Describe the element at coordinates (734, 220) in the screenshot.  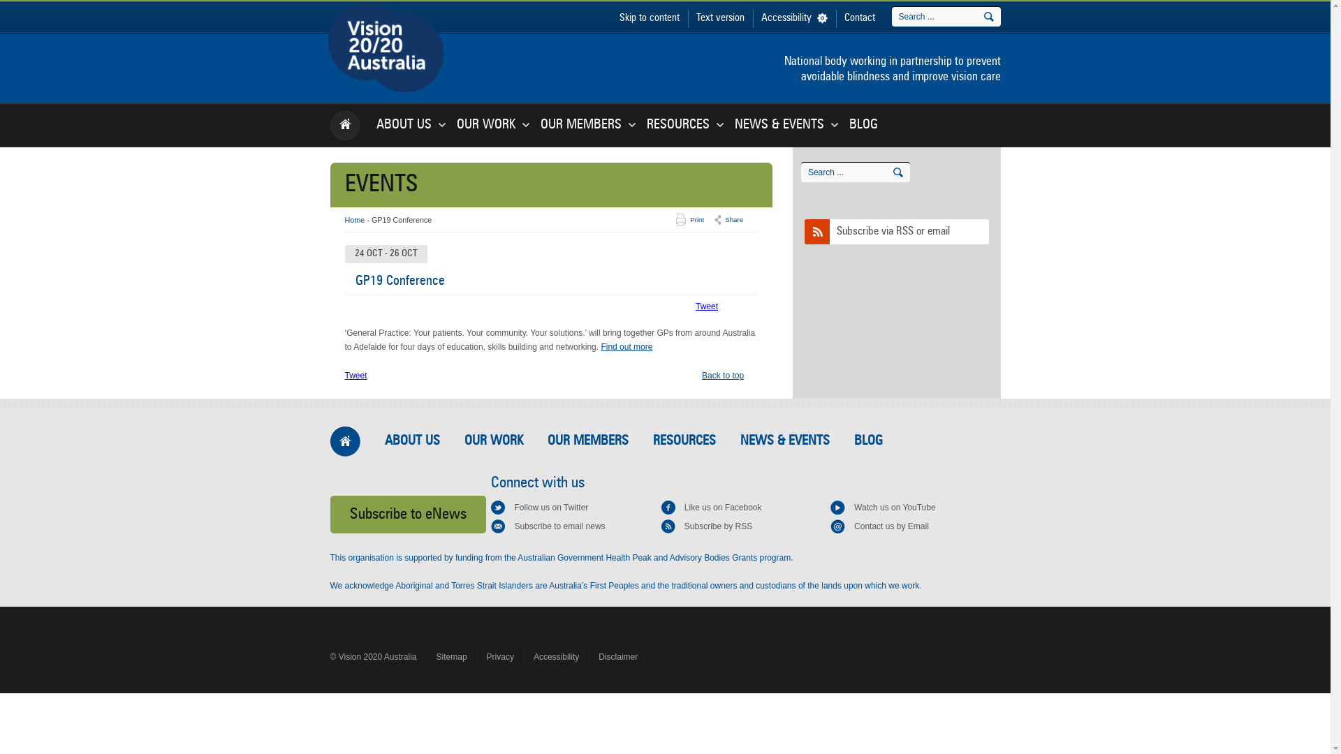
I see `Share` at that location.